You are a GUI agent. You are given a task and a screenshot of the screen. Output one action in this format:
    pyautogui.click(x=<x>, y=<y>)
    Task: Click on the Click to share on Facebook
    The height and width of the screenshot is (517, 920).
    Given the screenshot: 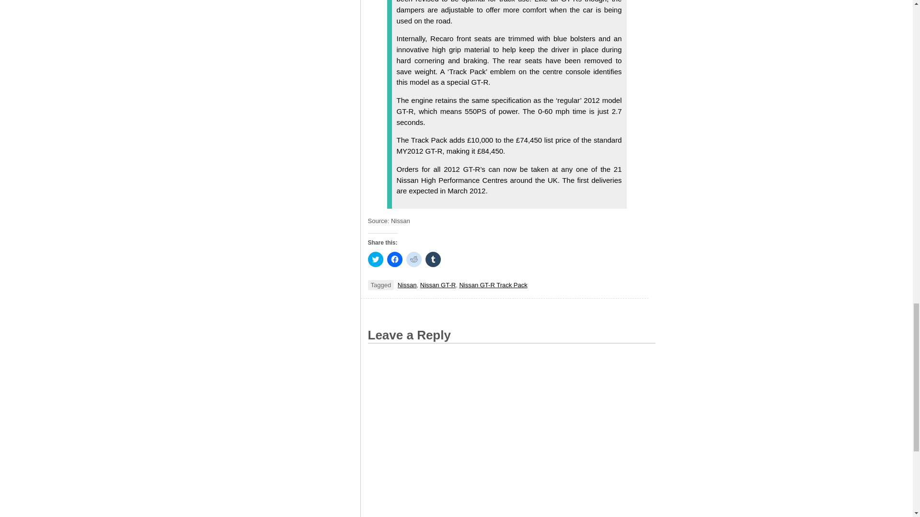 What is the action you would take?
    pyautogui.click(x=395, y=259)
    